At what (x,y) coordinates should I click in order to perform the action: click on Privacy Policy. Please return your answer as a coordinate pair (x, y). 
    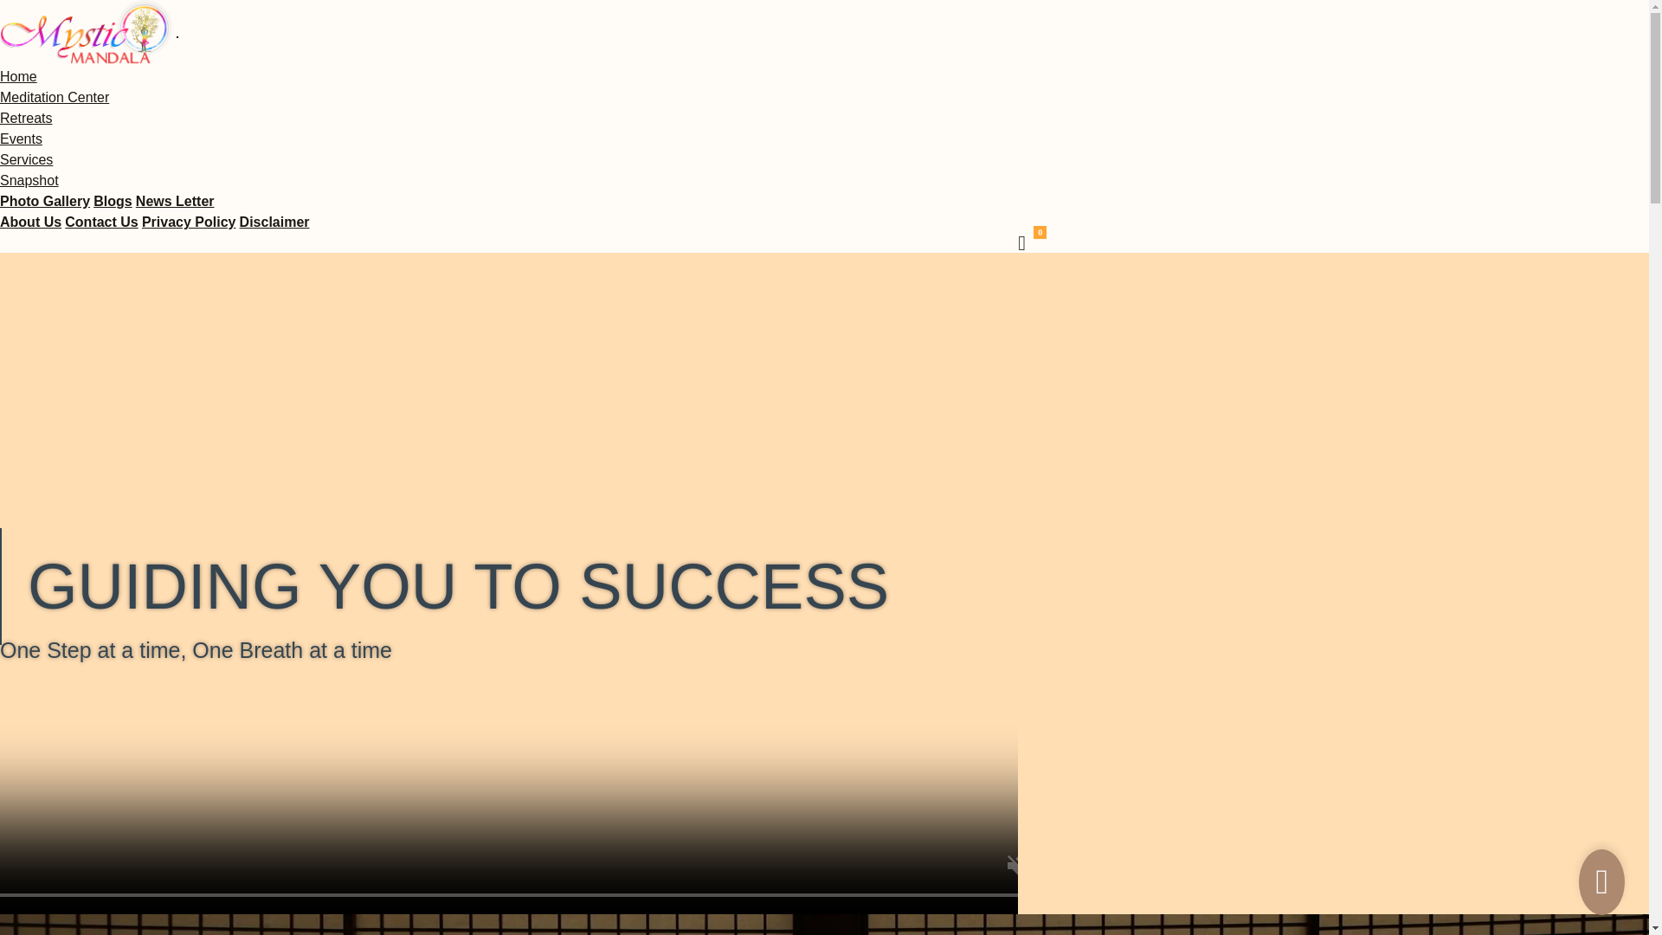
    Looking at the image, I should click on (189, 222).